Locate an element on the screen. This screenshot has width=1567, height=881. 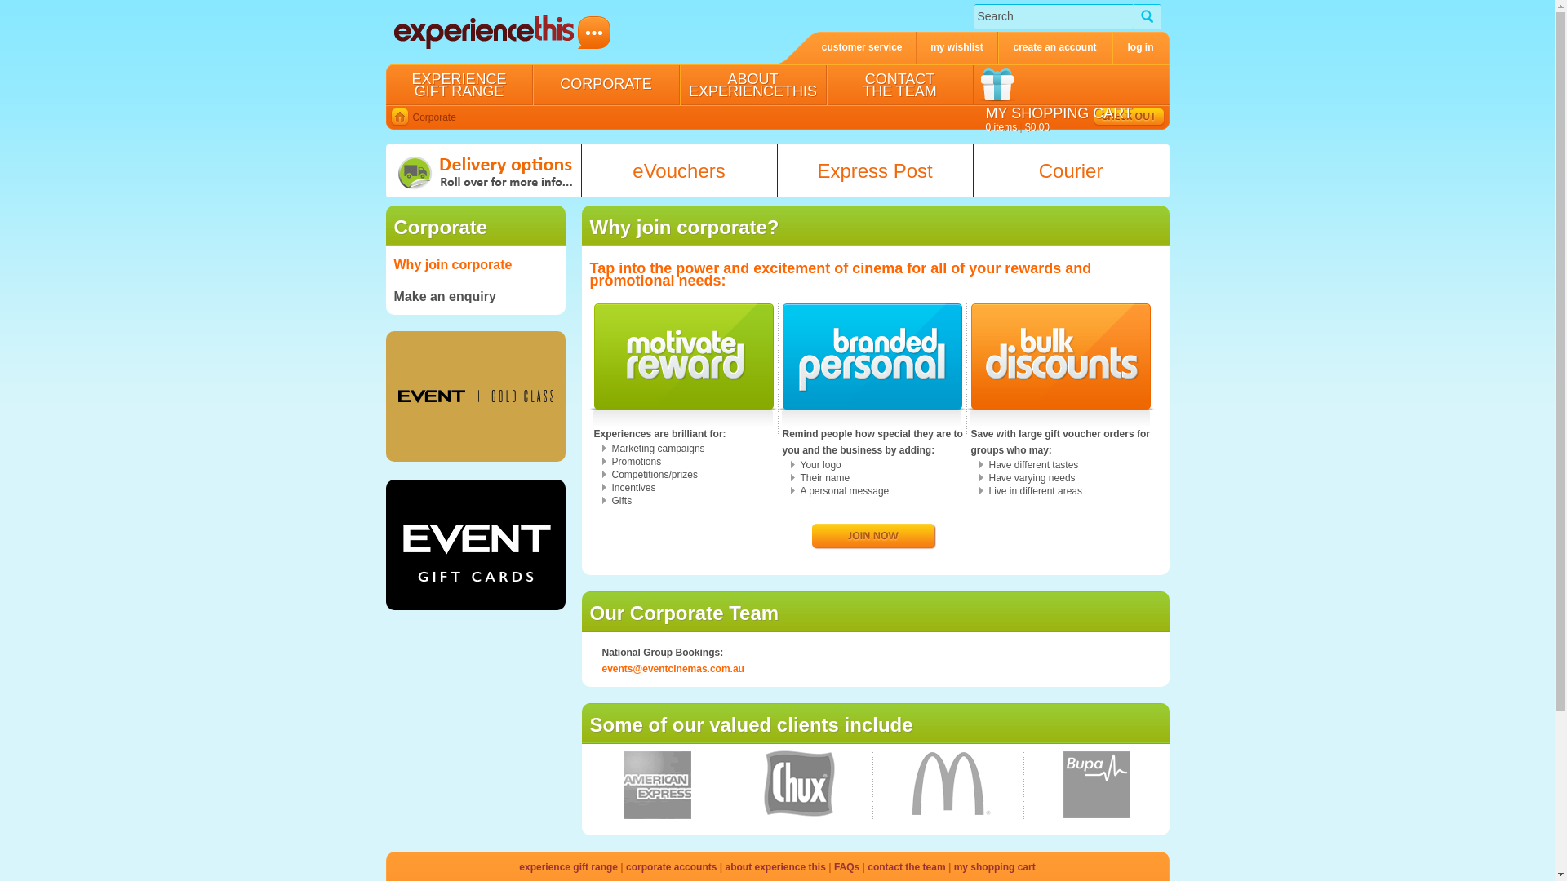
Express Post is located at coordinates (875, 171).